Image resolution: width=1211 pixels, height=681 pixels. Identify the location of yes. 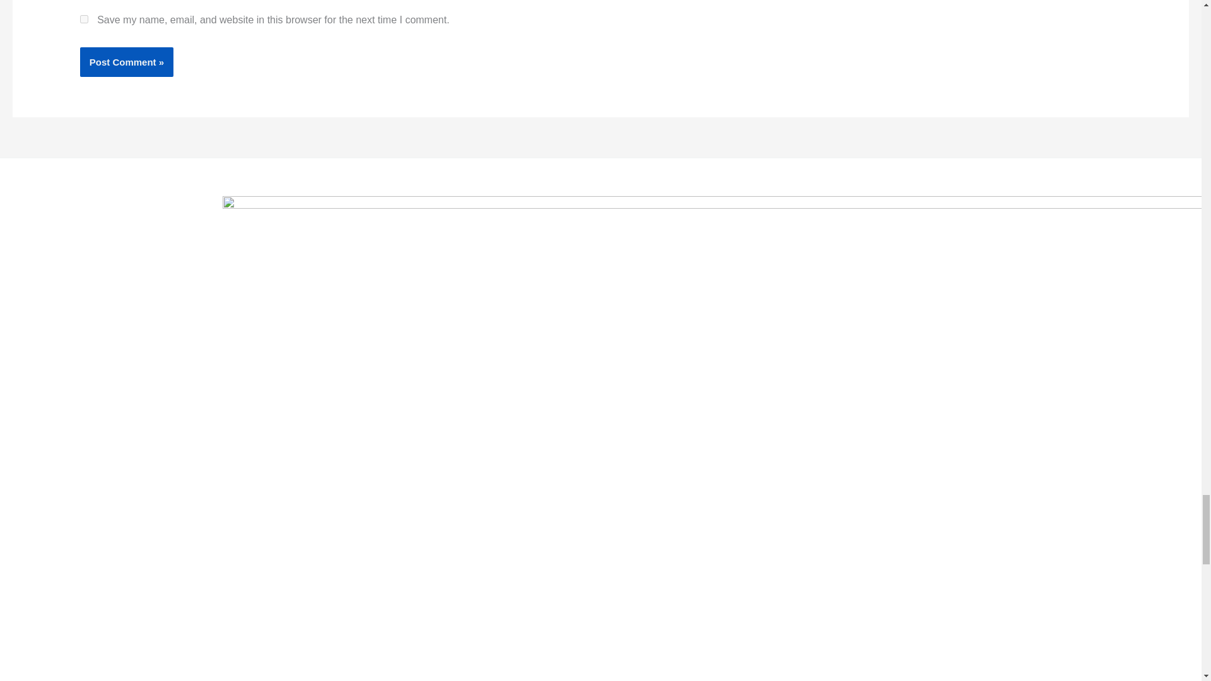
(84, 19).